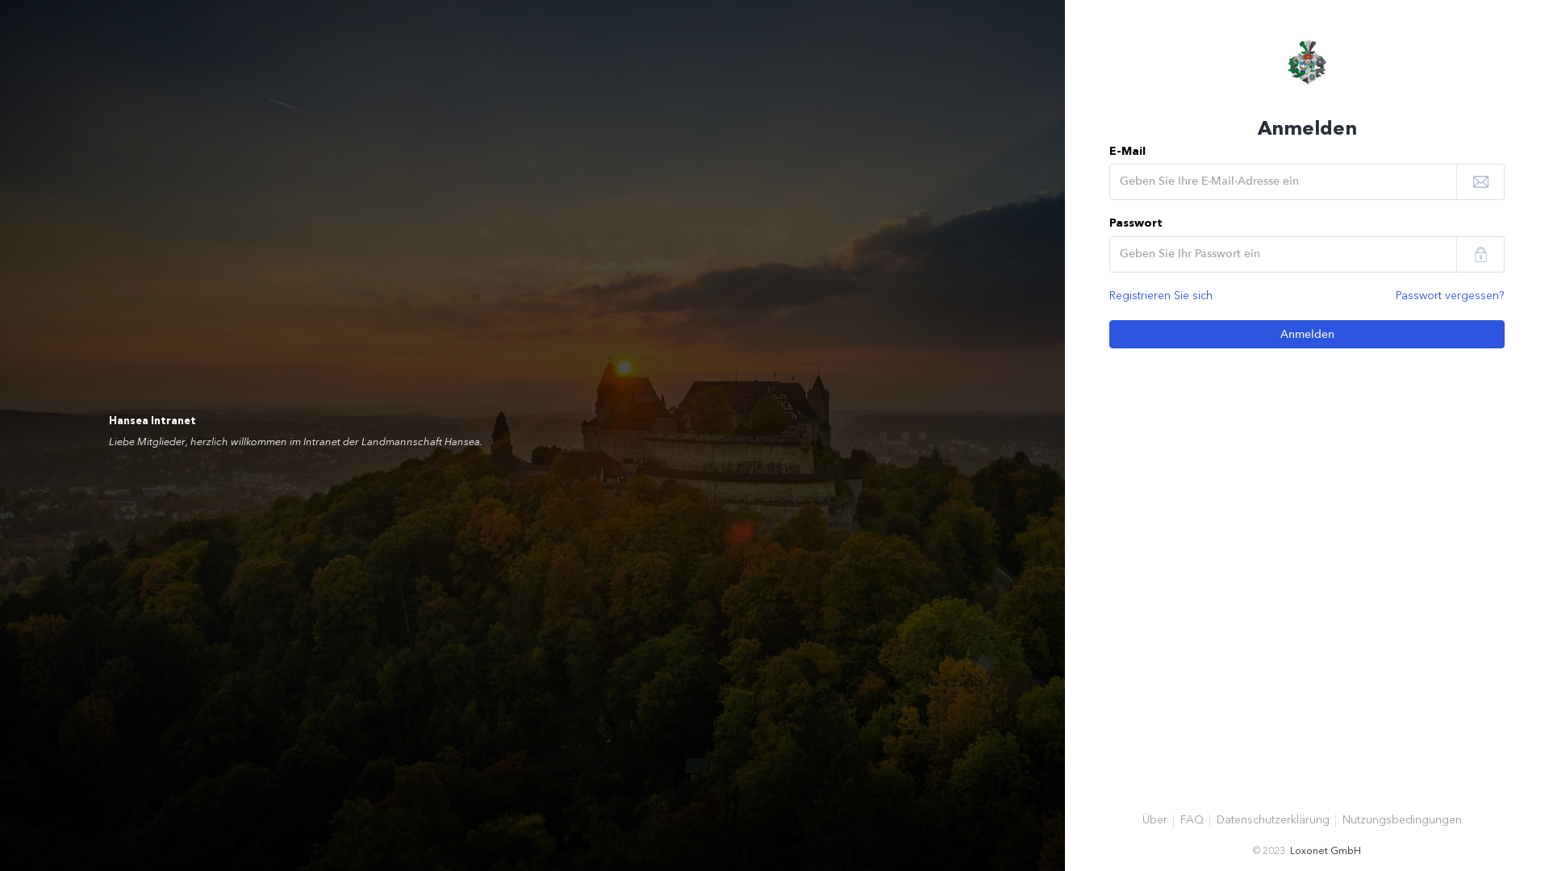 The width and height of the screenshot is (1549, 871). Describe the element at coordinates (1192, 821) in the screenshot. I see `FAQ` at that location.